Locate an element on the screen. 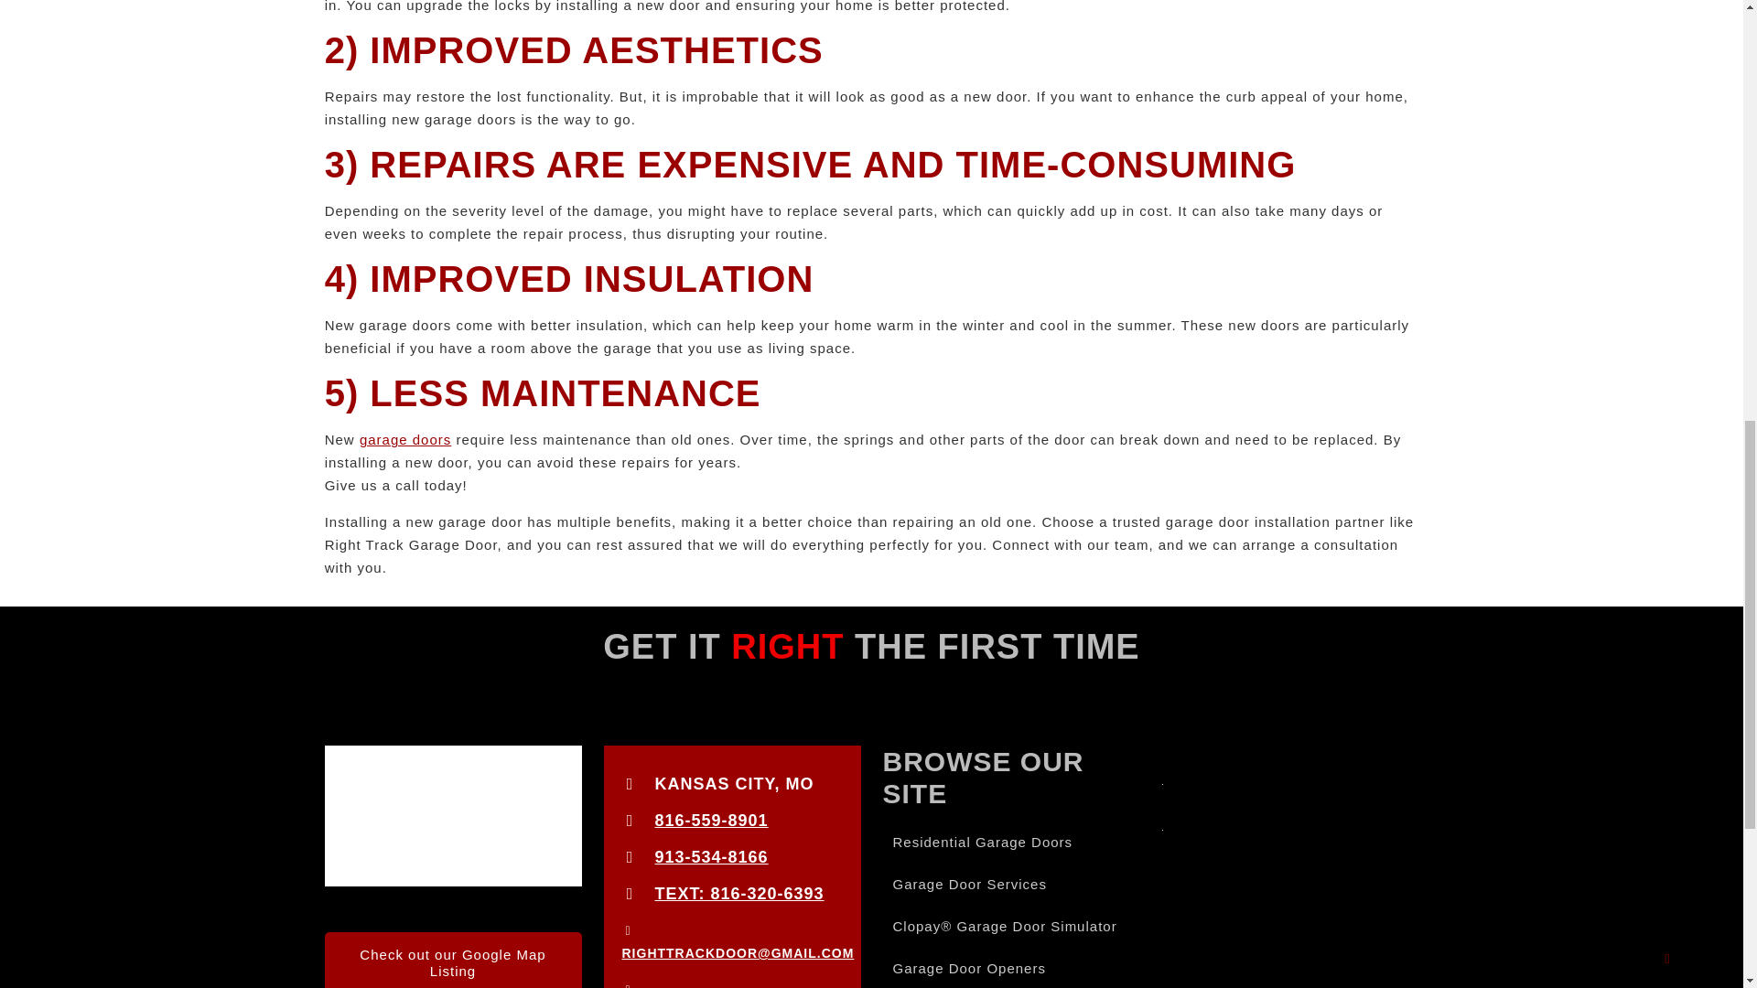 The image size is (1757, 988). garage doors is located at coordinates (405, 439).